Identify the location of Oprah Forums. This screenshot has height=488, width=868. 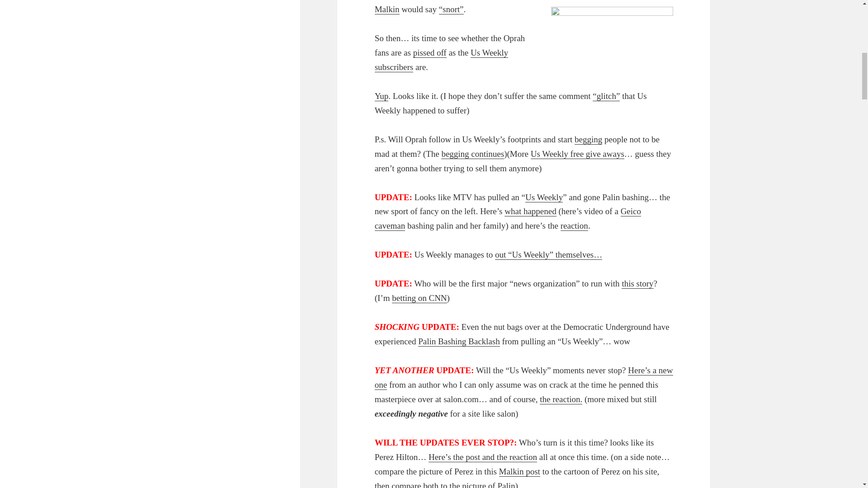
(382, 96).